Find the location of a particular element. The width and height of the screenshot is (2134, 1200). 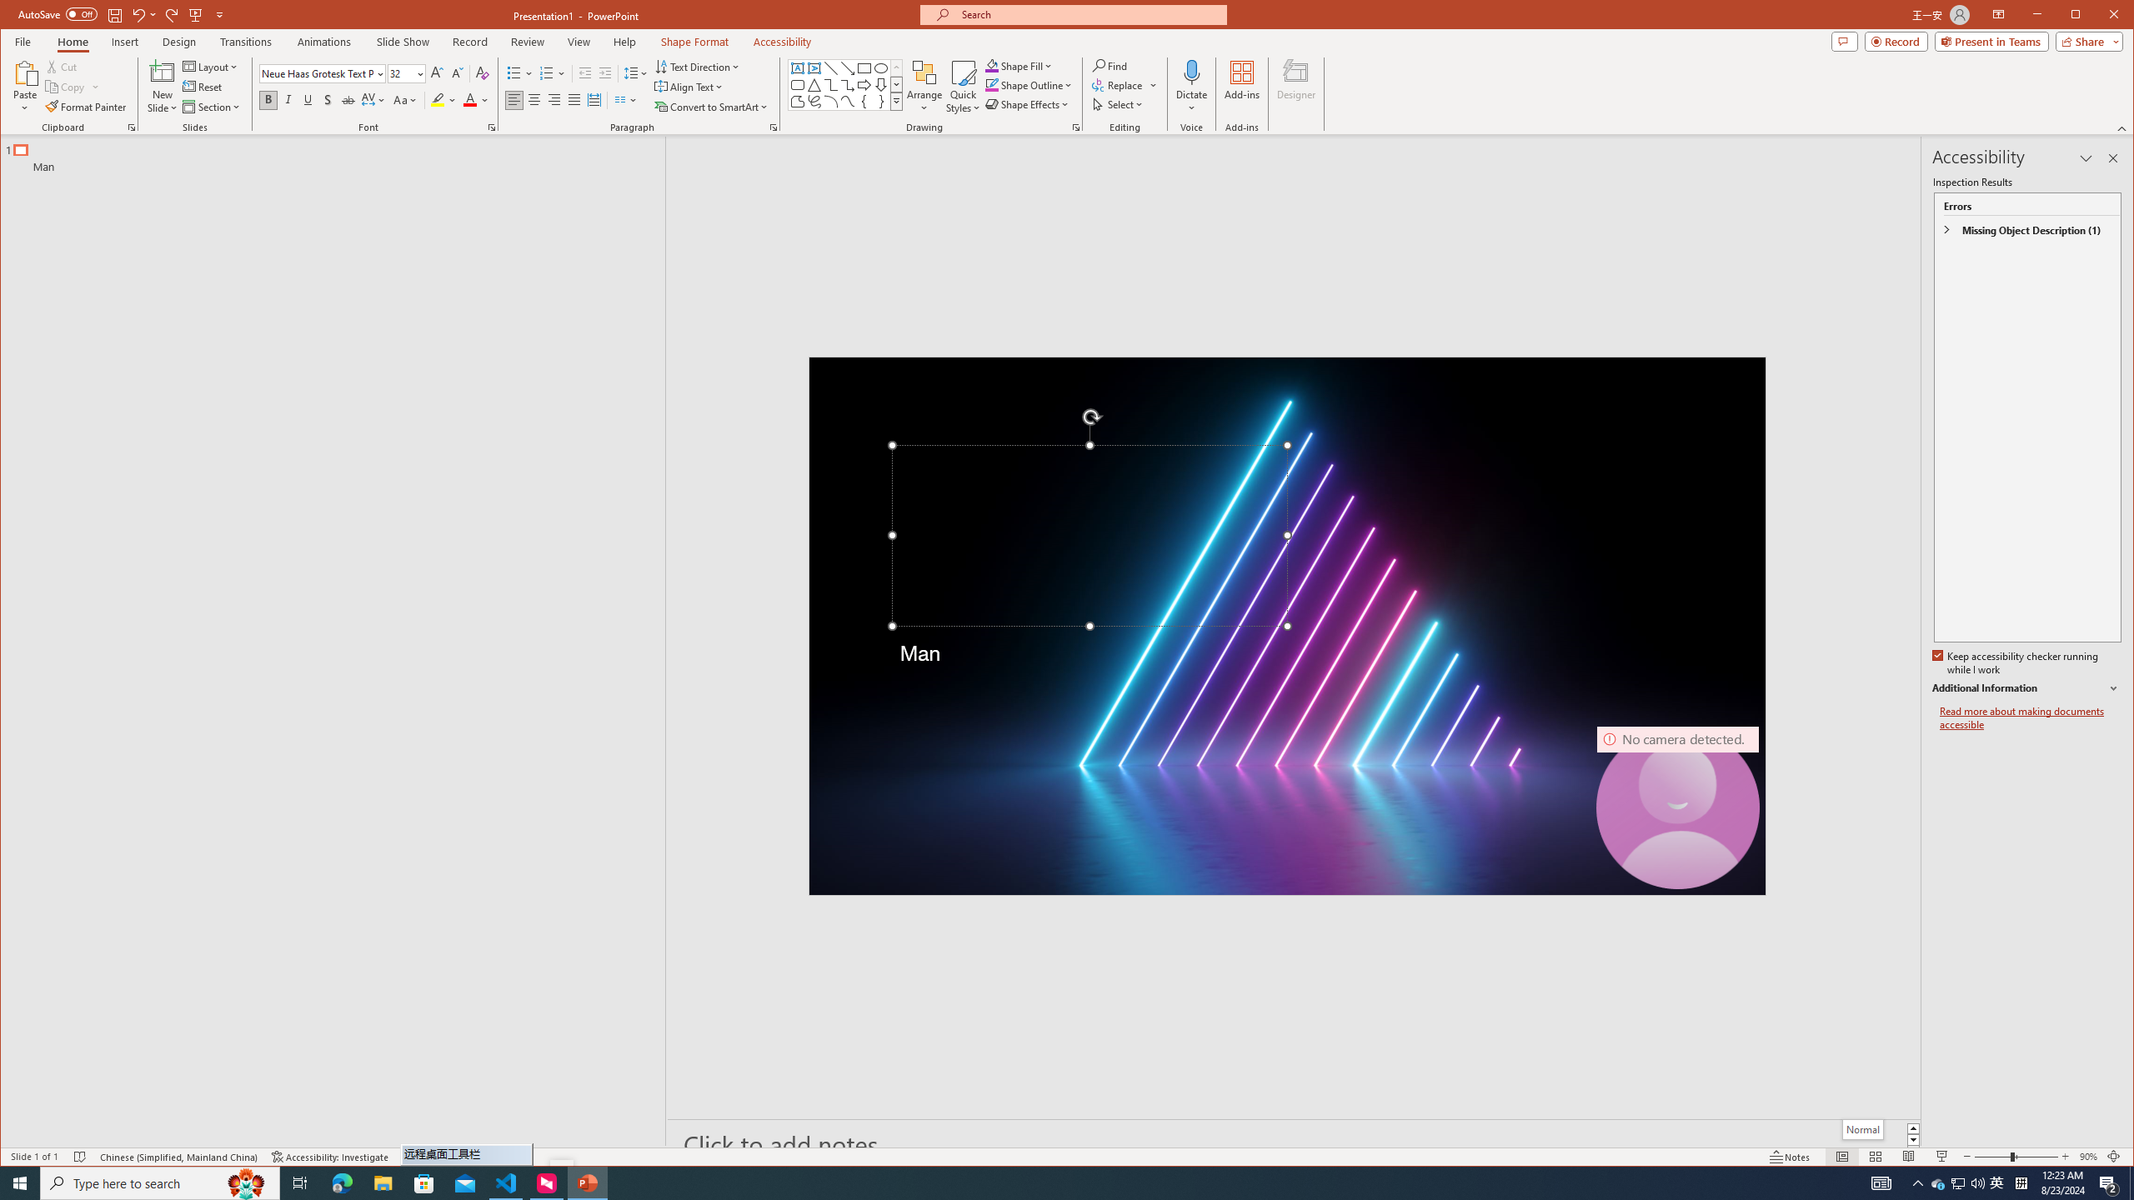

Oval is located at coordinates (881, 68).